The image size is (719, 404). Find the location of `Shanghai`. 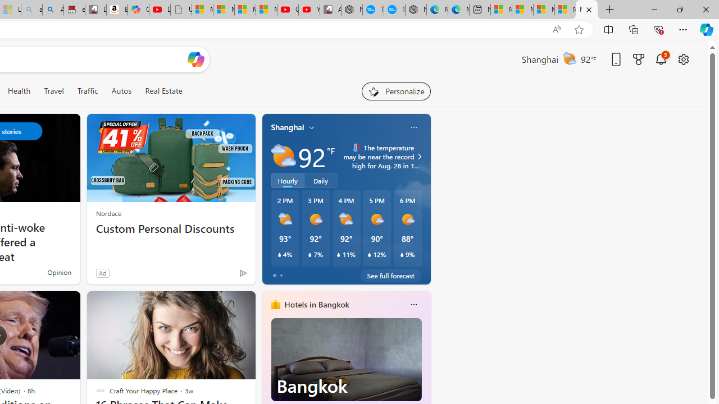

Shanghai is located at coordinates (288, 127).